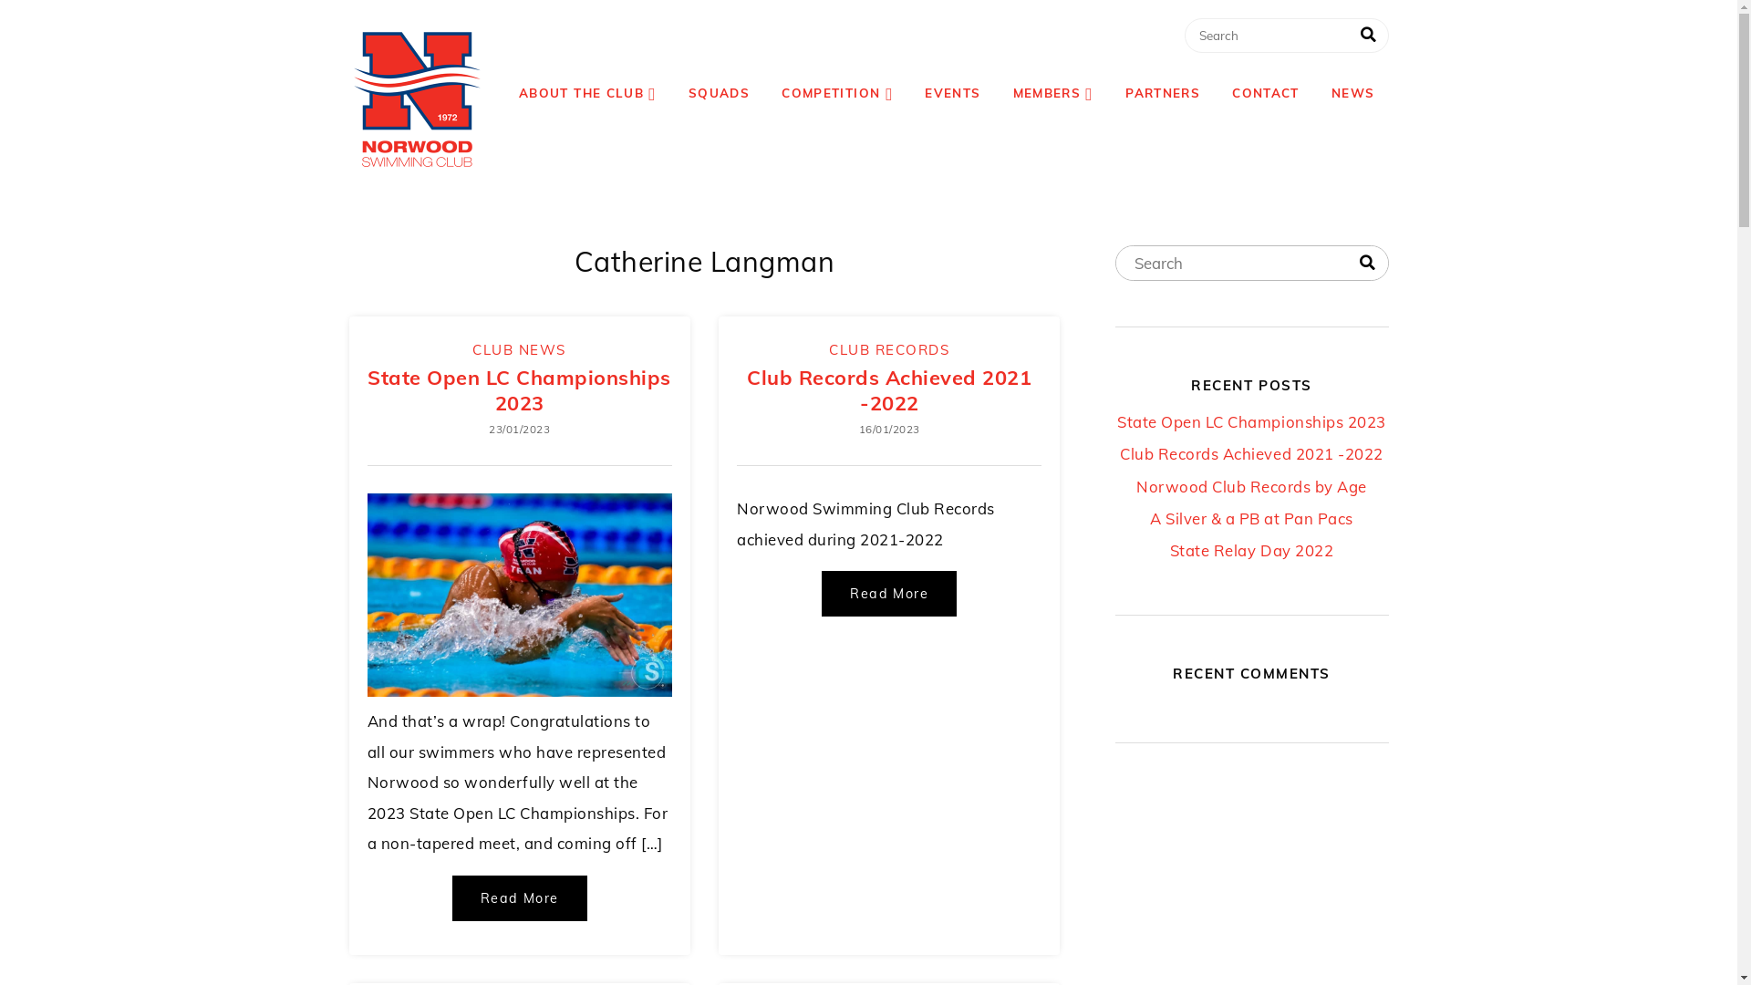  Describe the element at coordinates (889, 594) in the screenshot. I see `Read More` at that location.